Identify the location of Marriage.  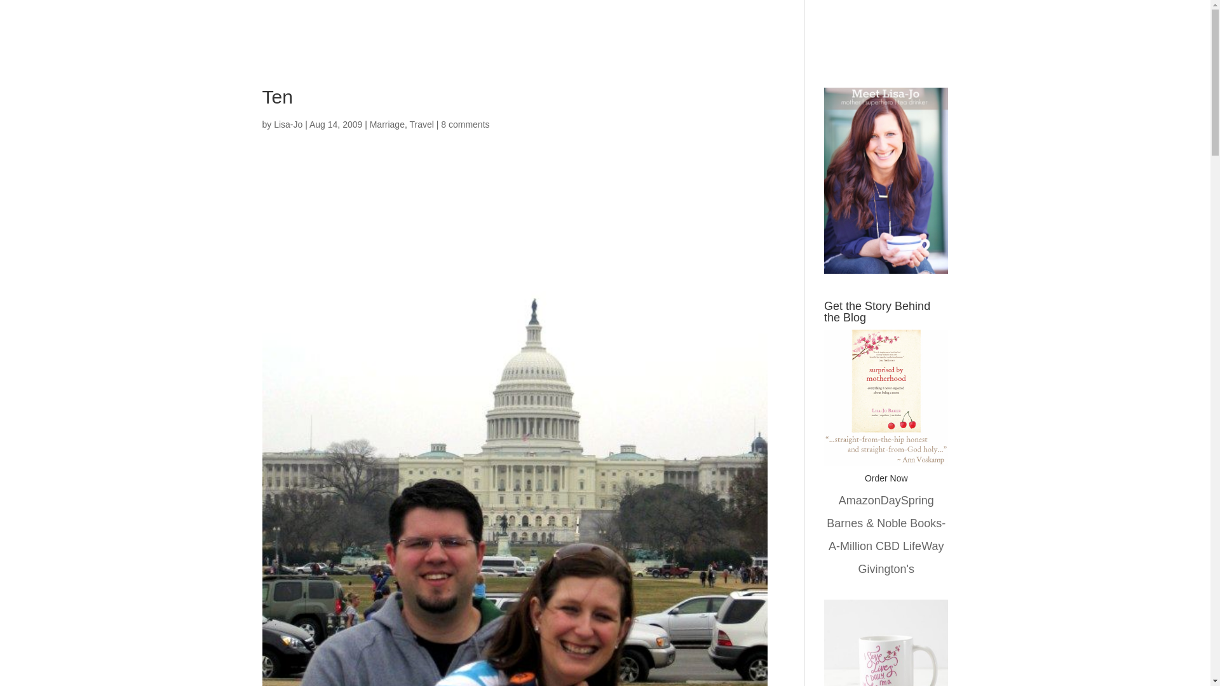
(387, 124).